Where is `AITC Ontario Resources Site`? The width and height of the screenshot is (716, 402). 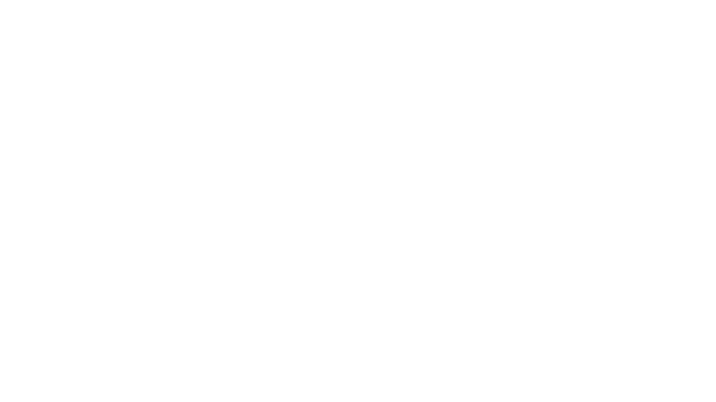
AITC Ontario Resources Site is located at coordinates (205, 21).